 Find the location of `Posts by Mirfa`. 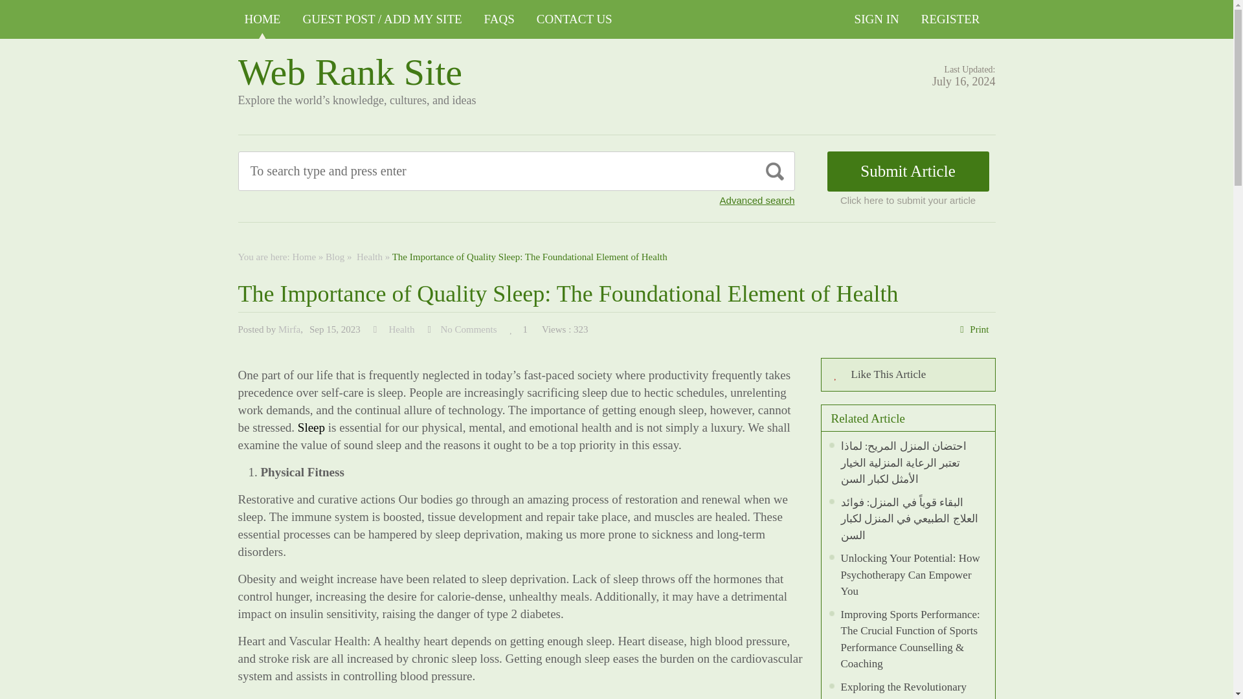

Posts by Mirfa is located at coordinates (289, 329).